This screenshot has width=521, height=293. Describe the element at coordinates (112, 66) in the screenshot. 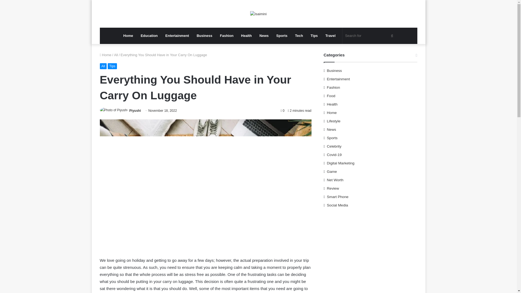

I see `Tips` at that location.